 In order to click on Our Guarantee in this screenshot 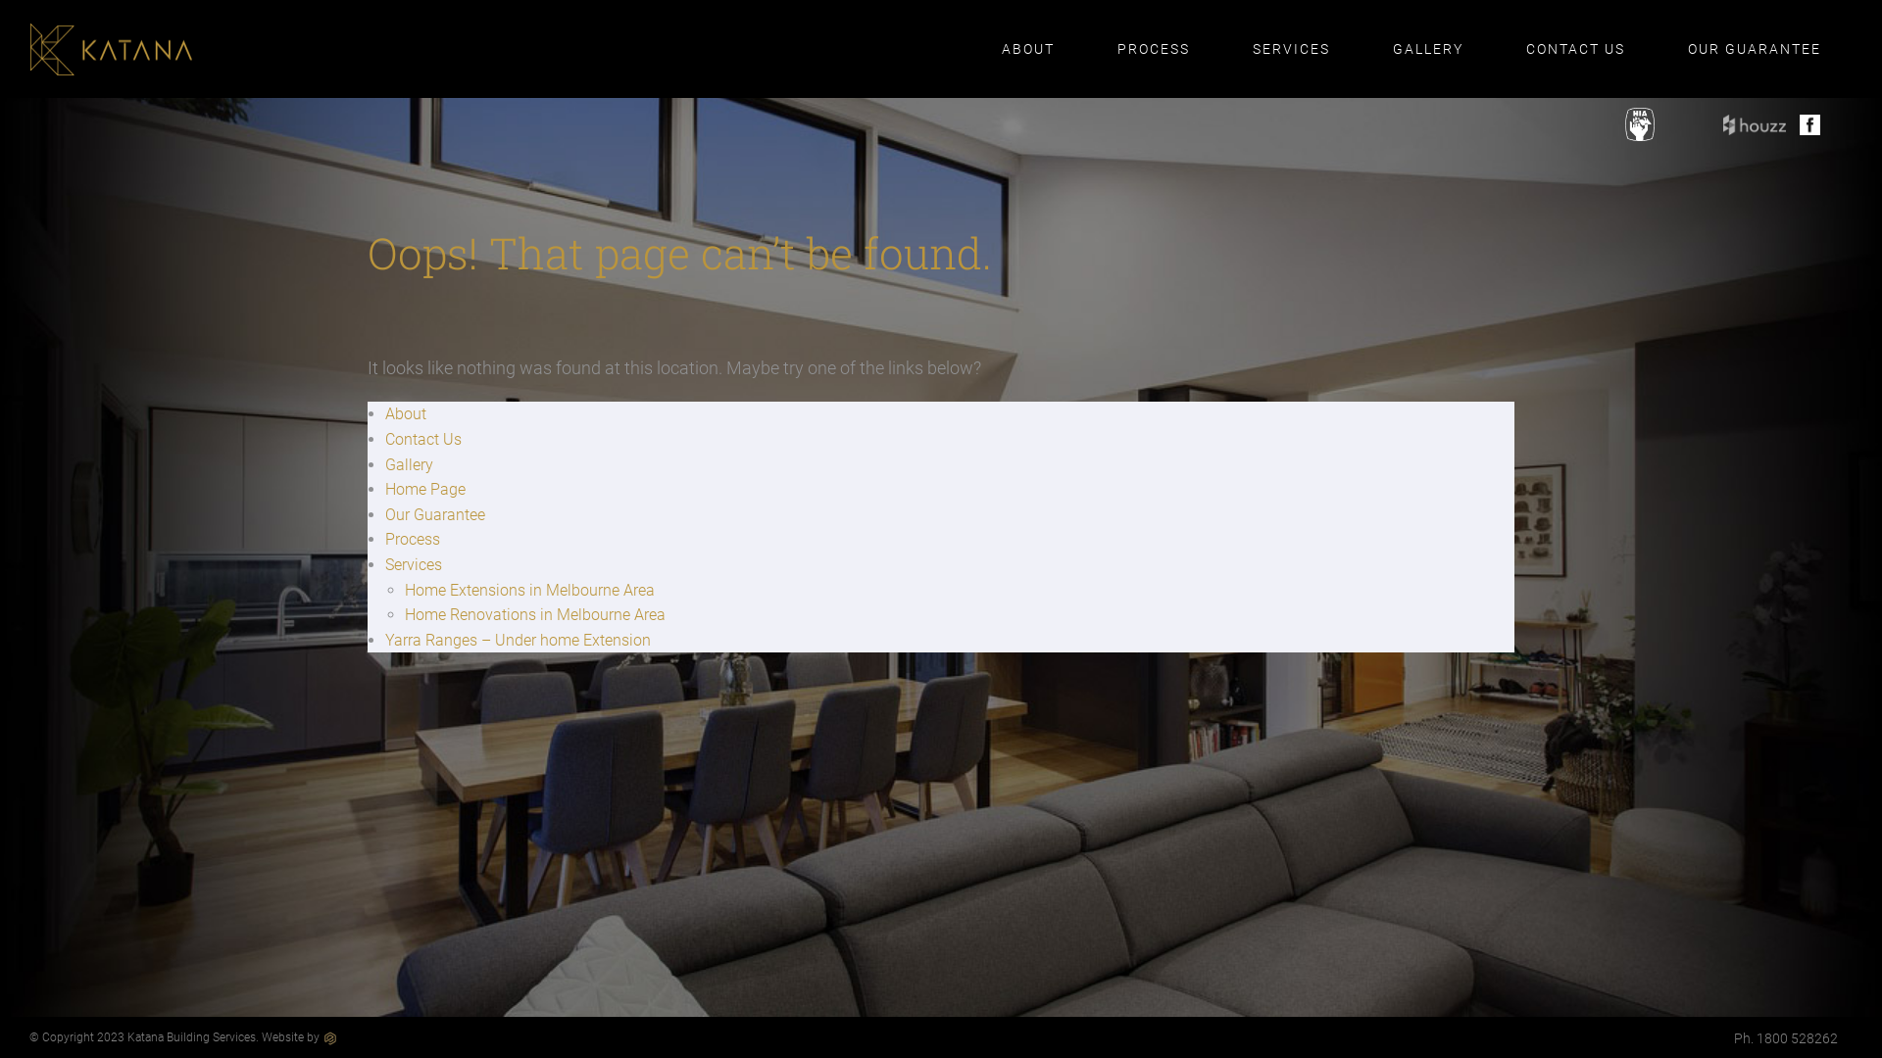, I will do `click(435, 515)`.